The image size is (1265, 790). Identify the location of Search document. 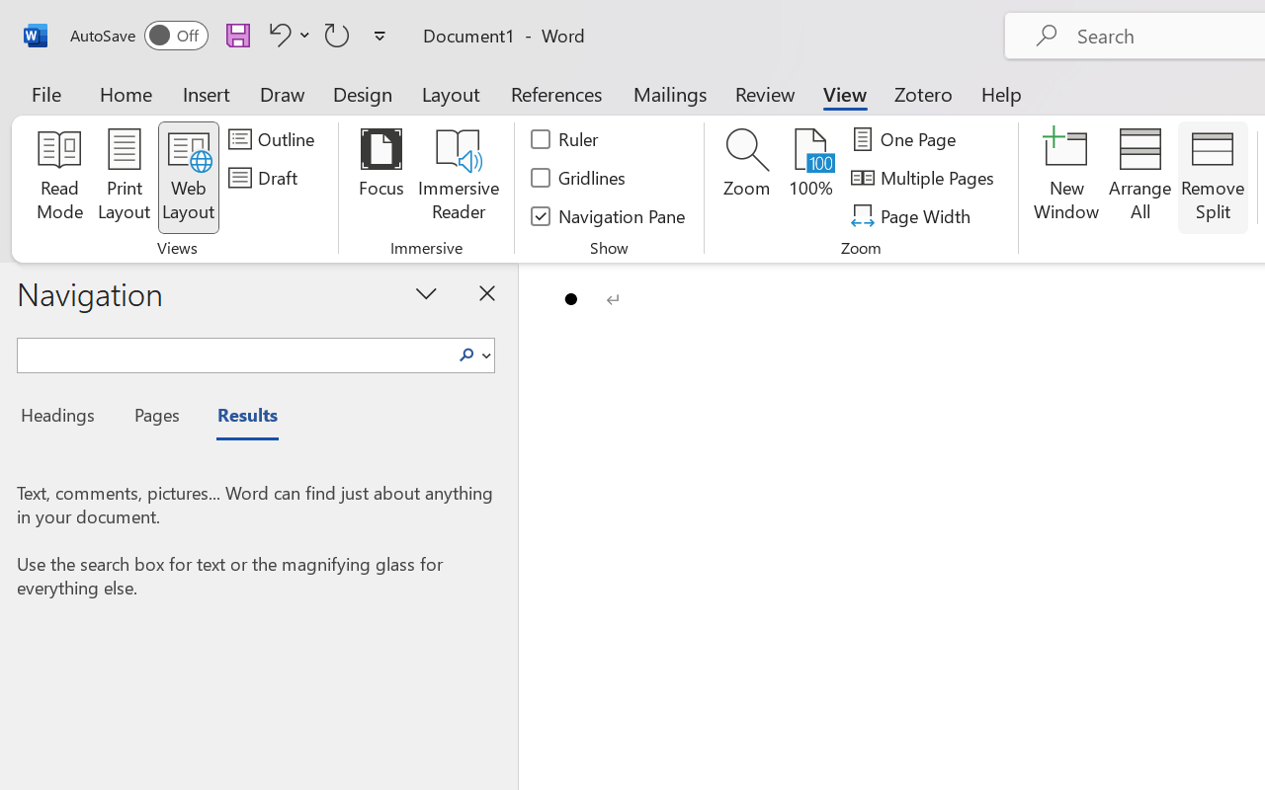
(233, 353).